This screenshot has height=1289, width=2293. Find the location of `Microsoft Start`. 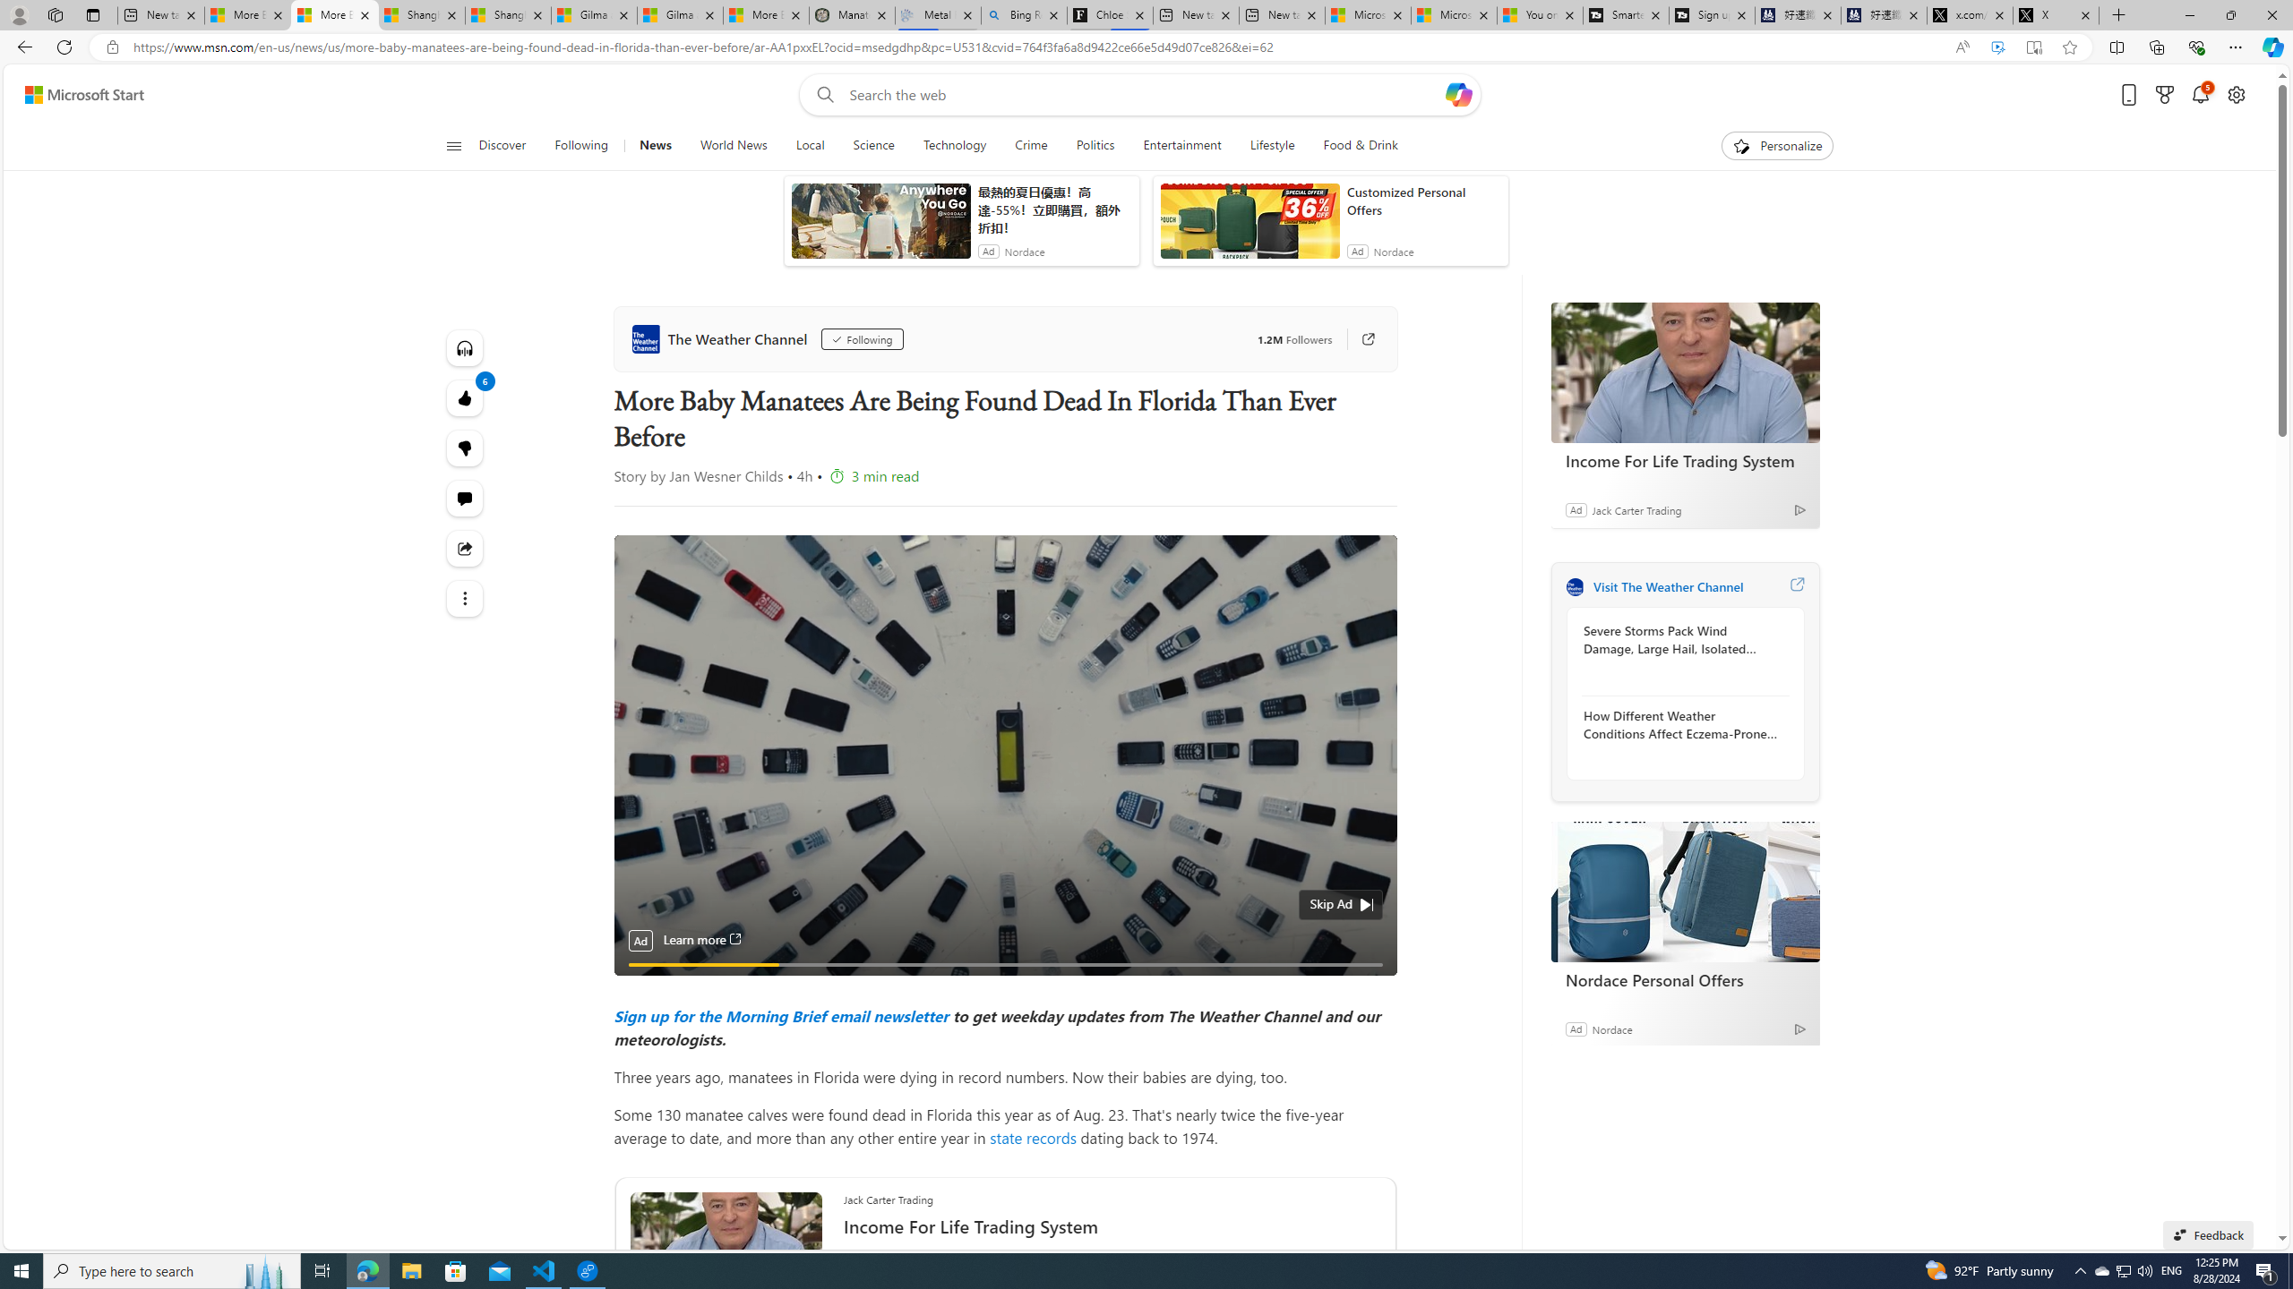

Microsoft Start is located at coordinates (1453, 15).